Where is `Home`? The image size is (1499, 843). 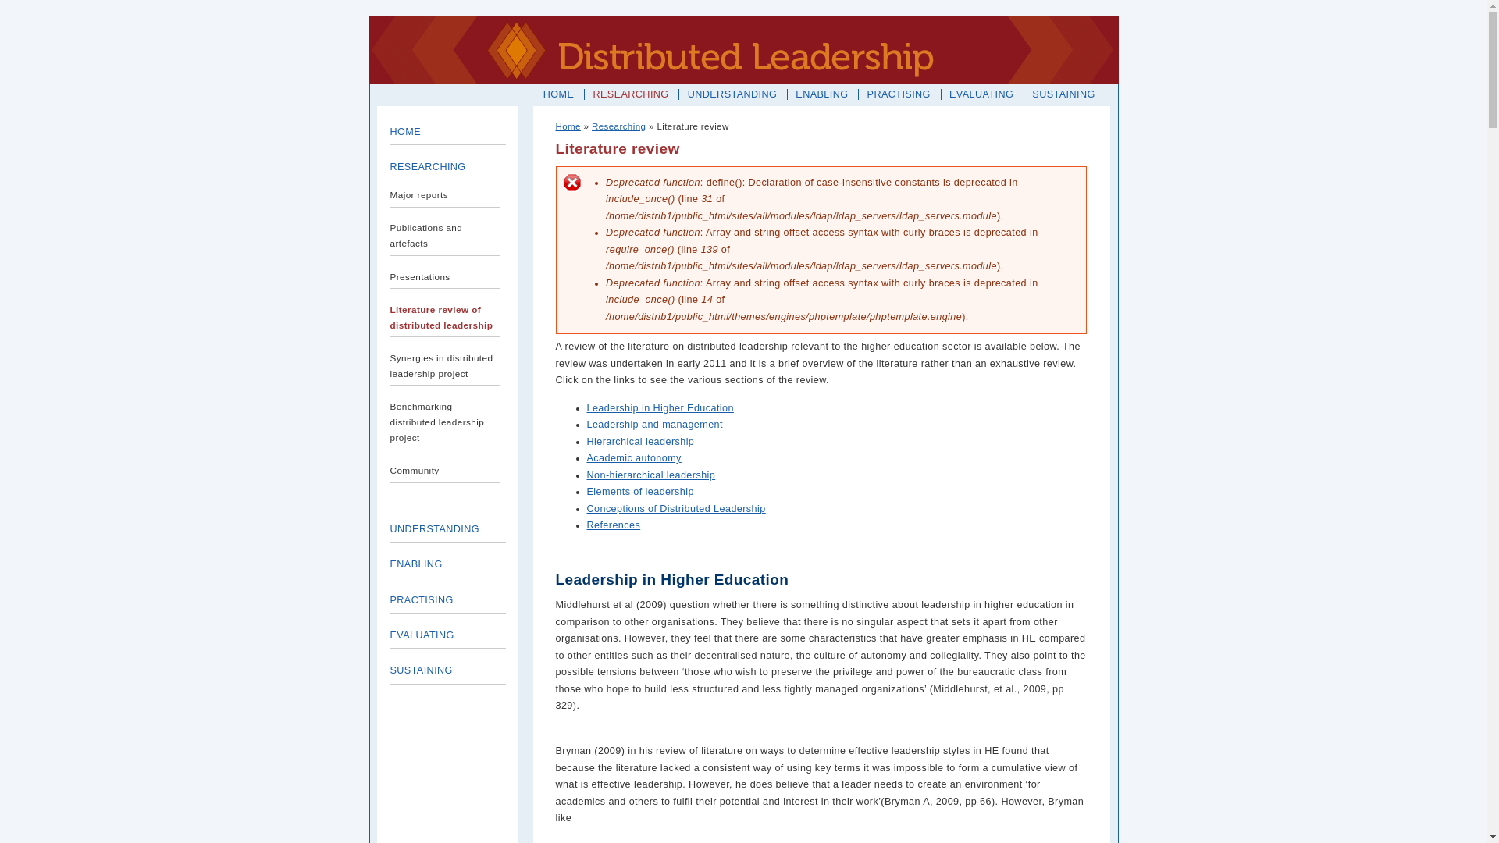 Home is located at coordinates (568, 126).